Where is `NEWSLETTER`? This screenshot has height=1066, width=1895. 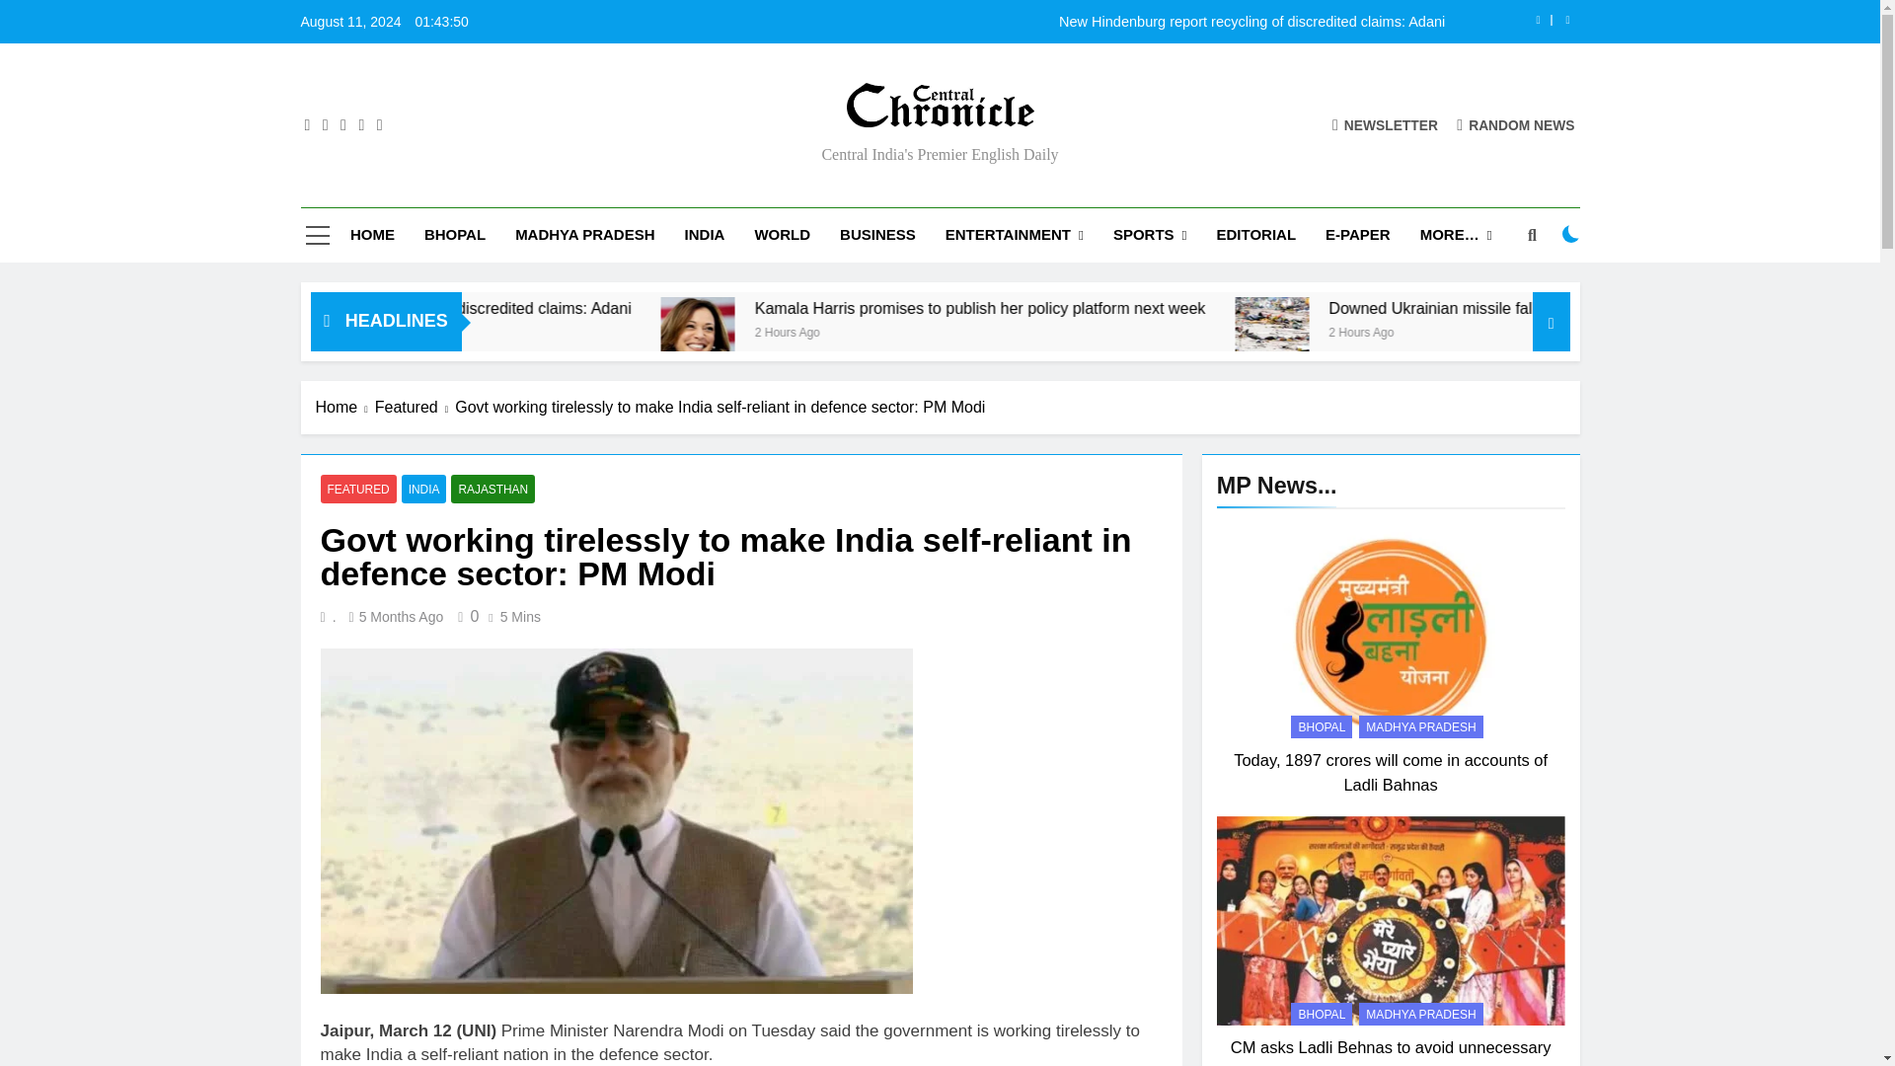 NEWSLETTER is located at coordinates (1385, 124).